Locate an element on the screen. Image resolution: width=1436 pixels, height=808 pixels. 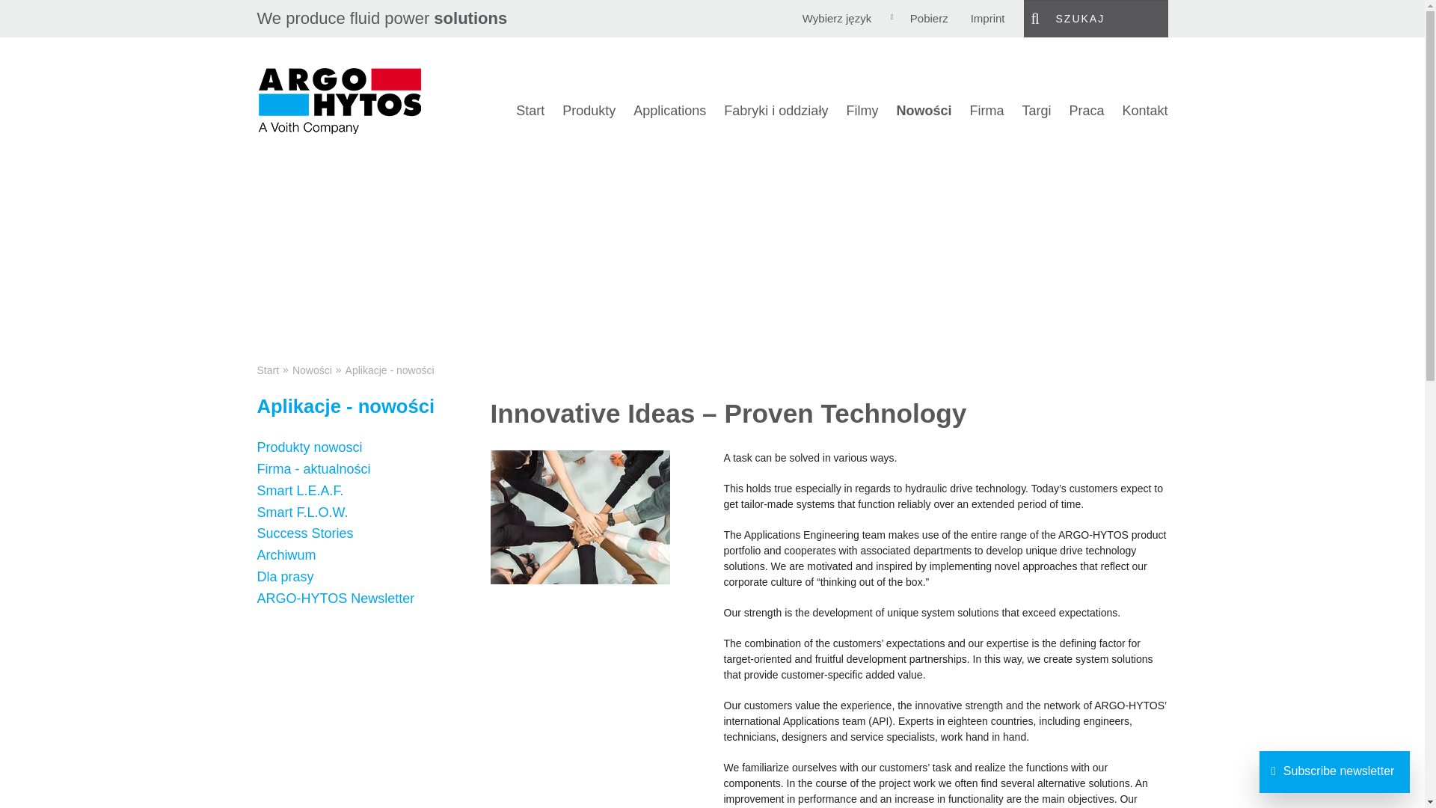
SZUKAJ is located at coordinates (1095, 18).